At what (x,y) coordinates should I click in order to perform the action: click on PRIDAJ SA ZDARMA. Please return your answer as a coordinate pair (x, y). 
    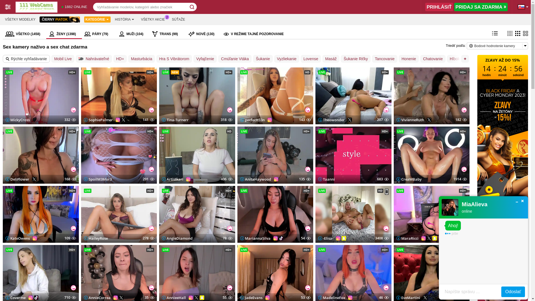
    Looking at the image, I should click on (481, 7).